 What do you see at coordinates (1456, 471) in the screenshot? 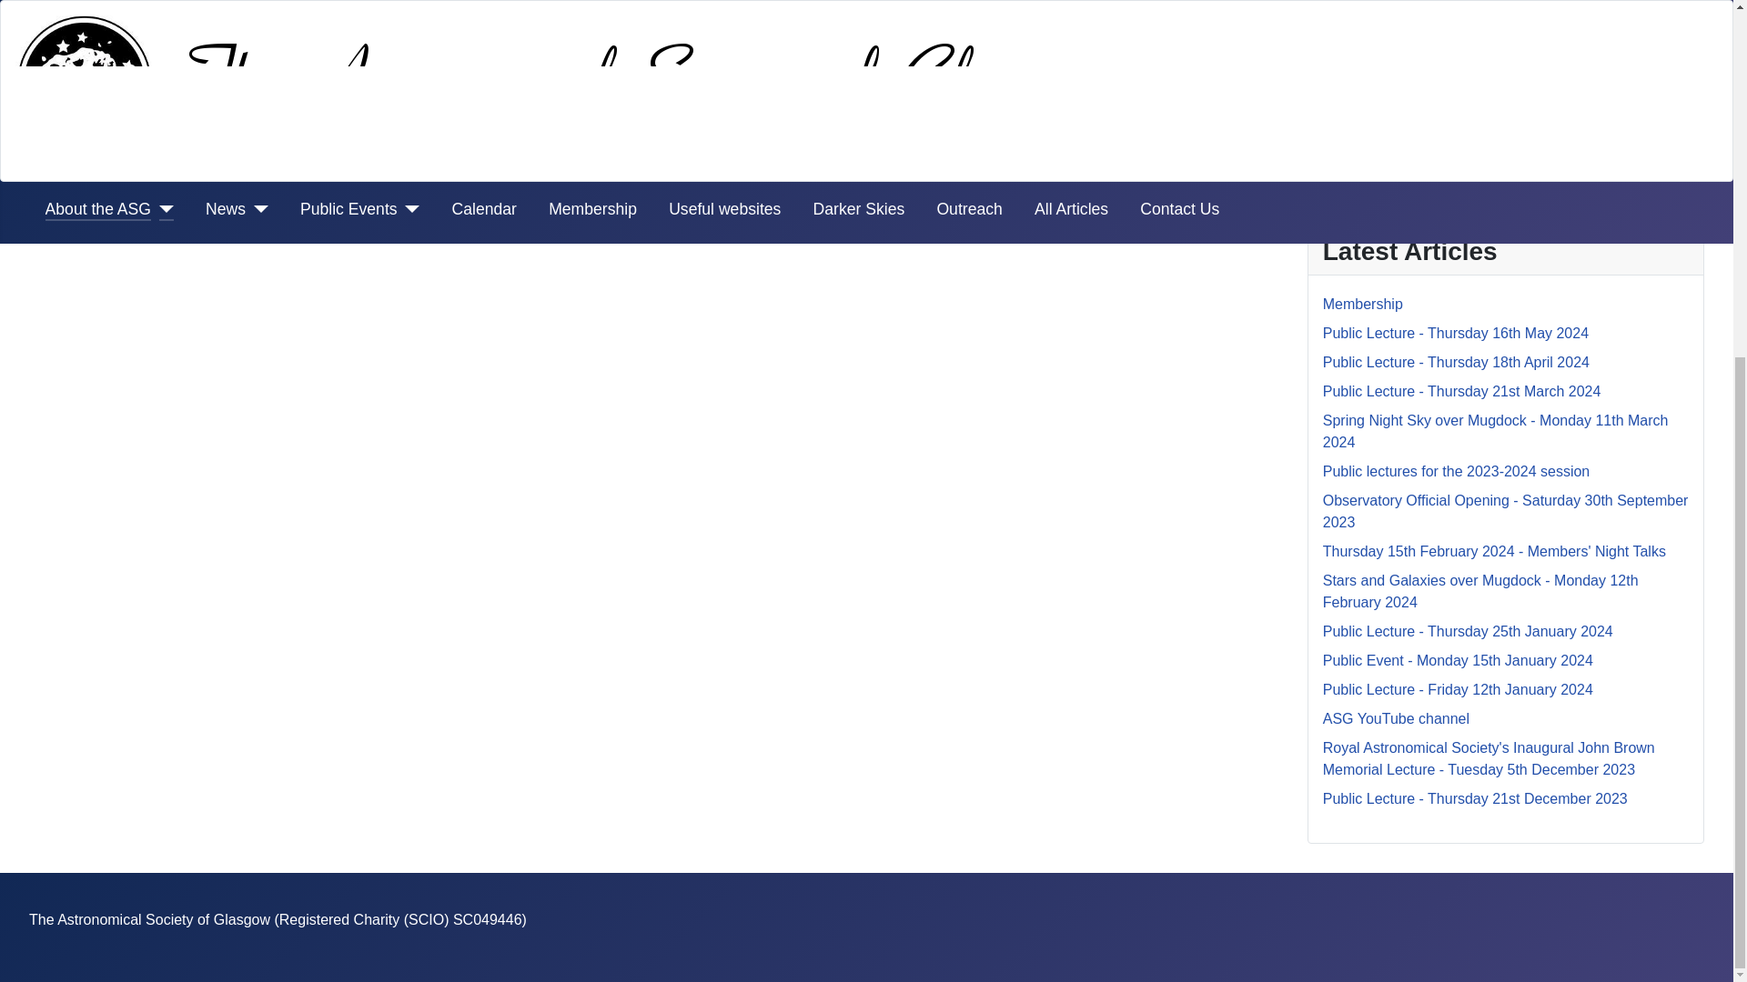
I see `Public lectures for the 2023-2024 session` at bounding box center [1456, 471].